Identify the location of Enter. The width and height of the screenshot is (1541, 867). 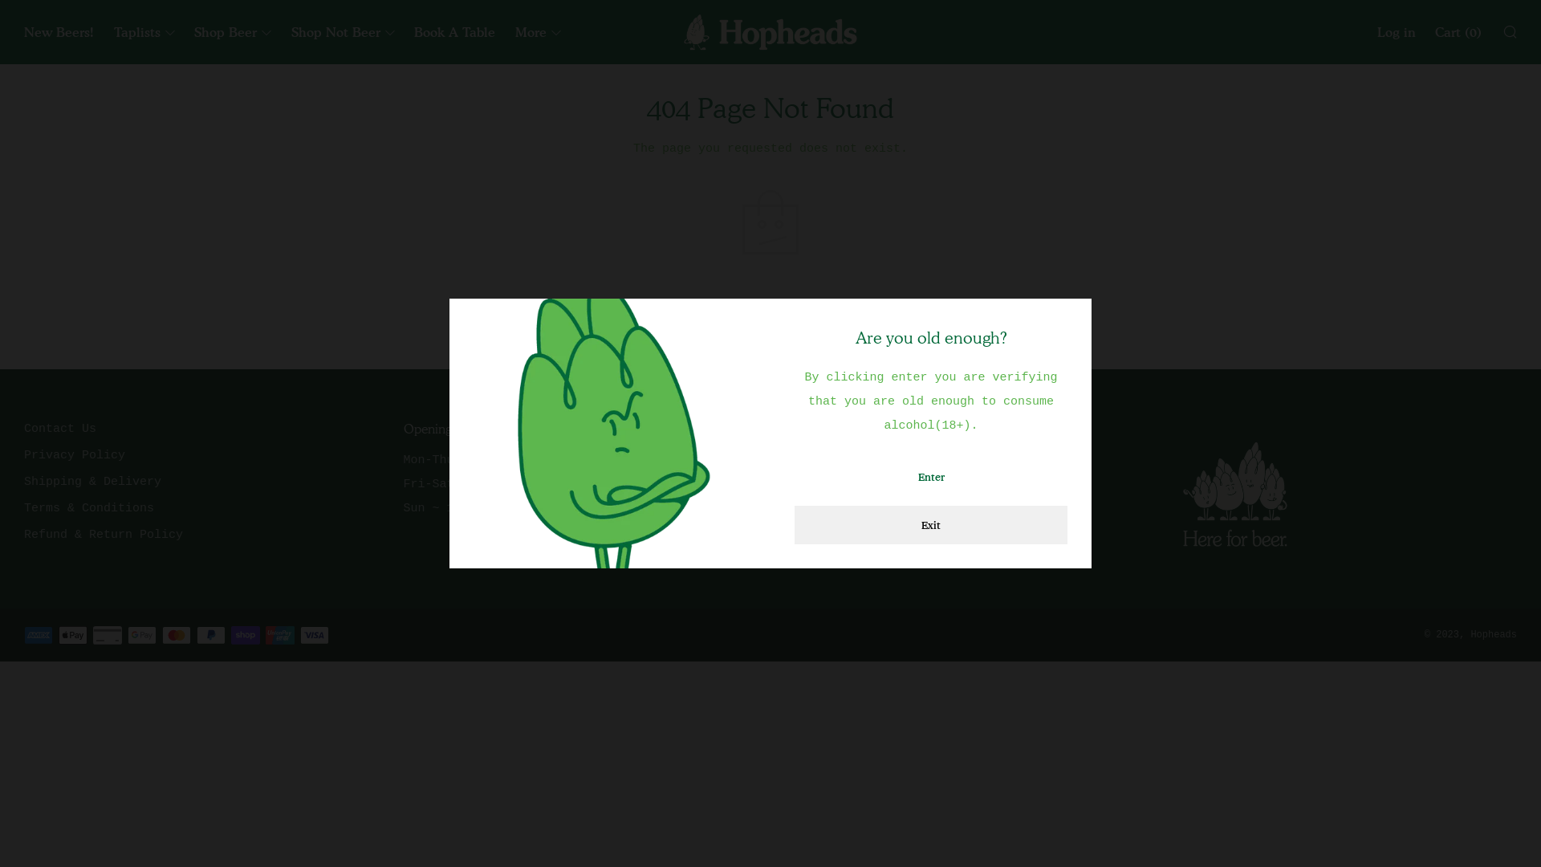
(931, 477).